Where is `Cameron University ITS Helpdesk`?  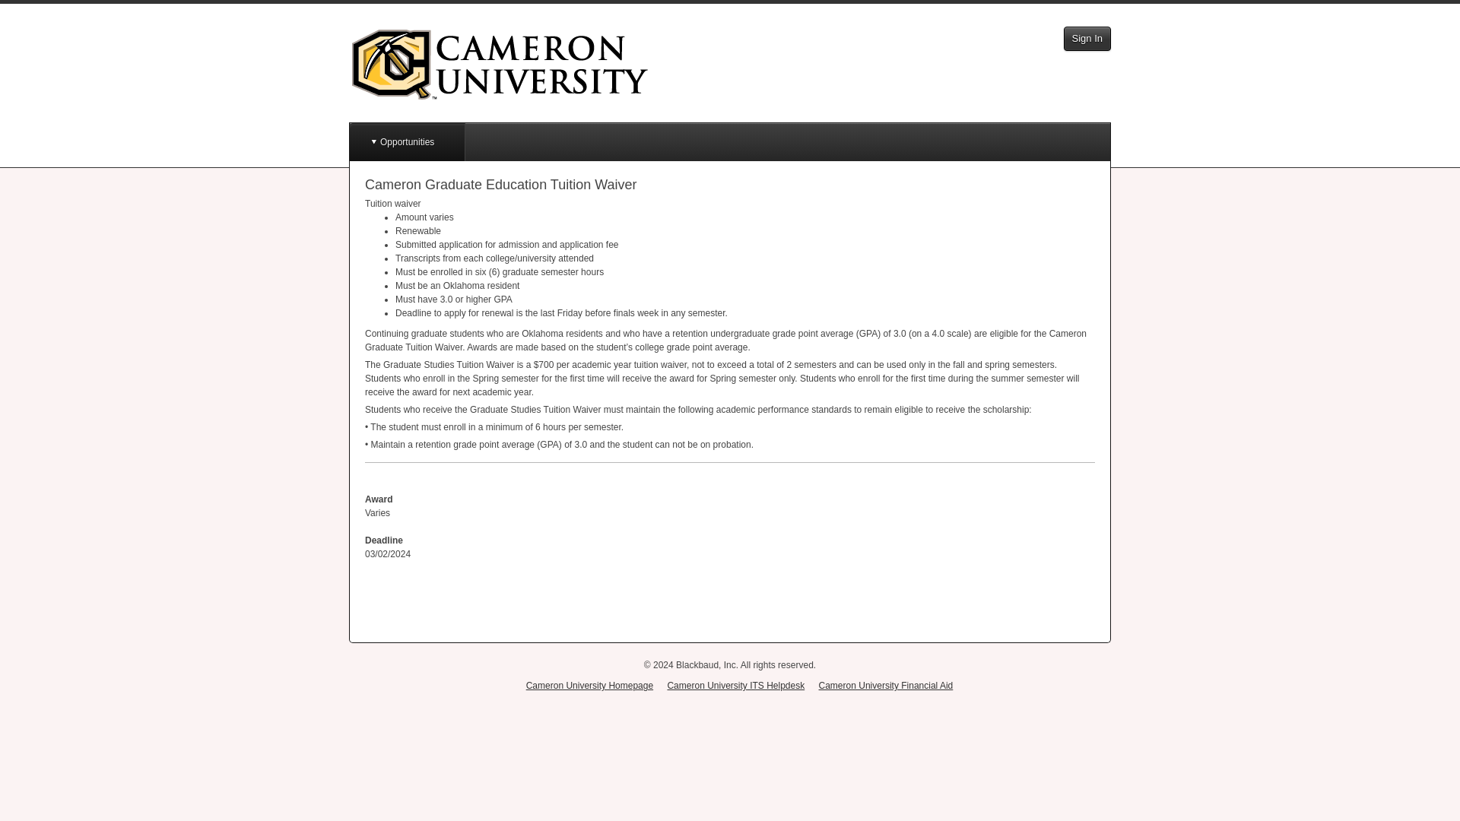
Cameron University ITS Helpdesk is located at coordinates (735, 686).